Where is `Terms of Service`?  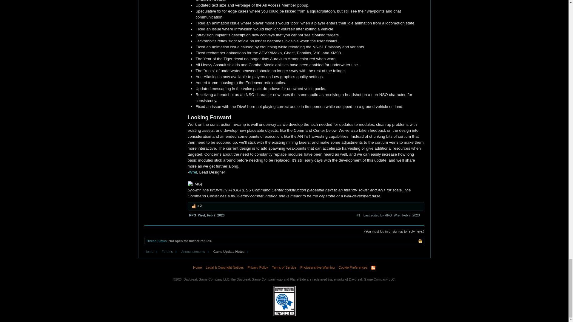 Terms of Service is located at coordinates (284, 268).